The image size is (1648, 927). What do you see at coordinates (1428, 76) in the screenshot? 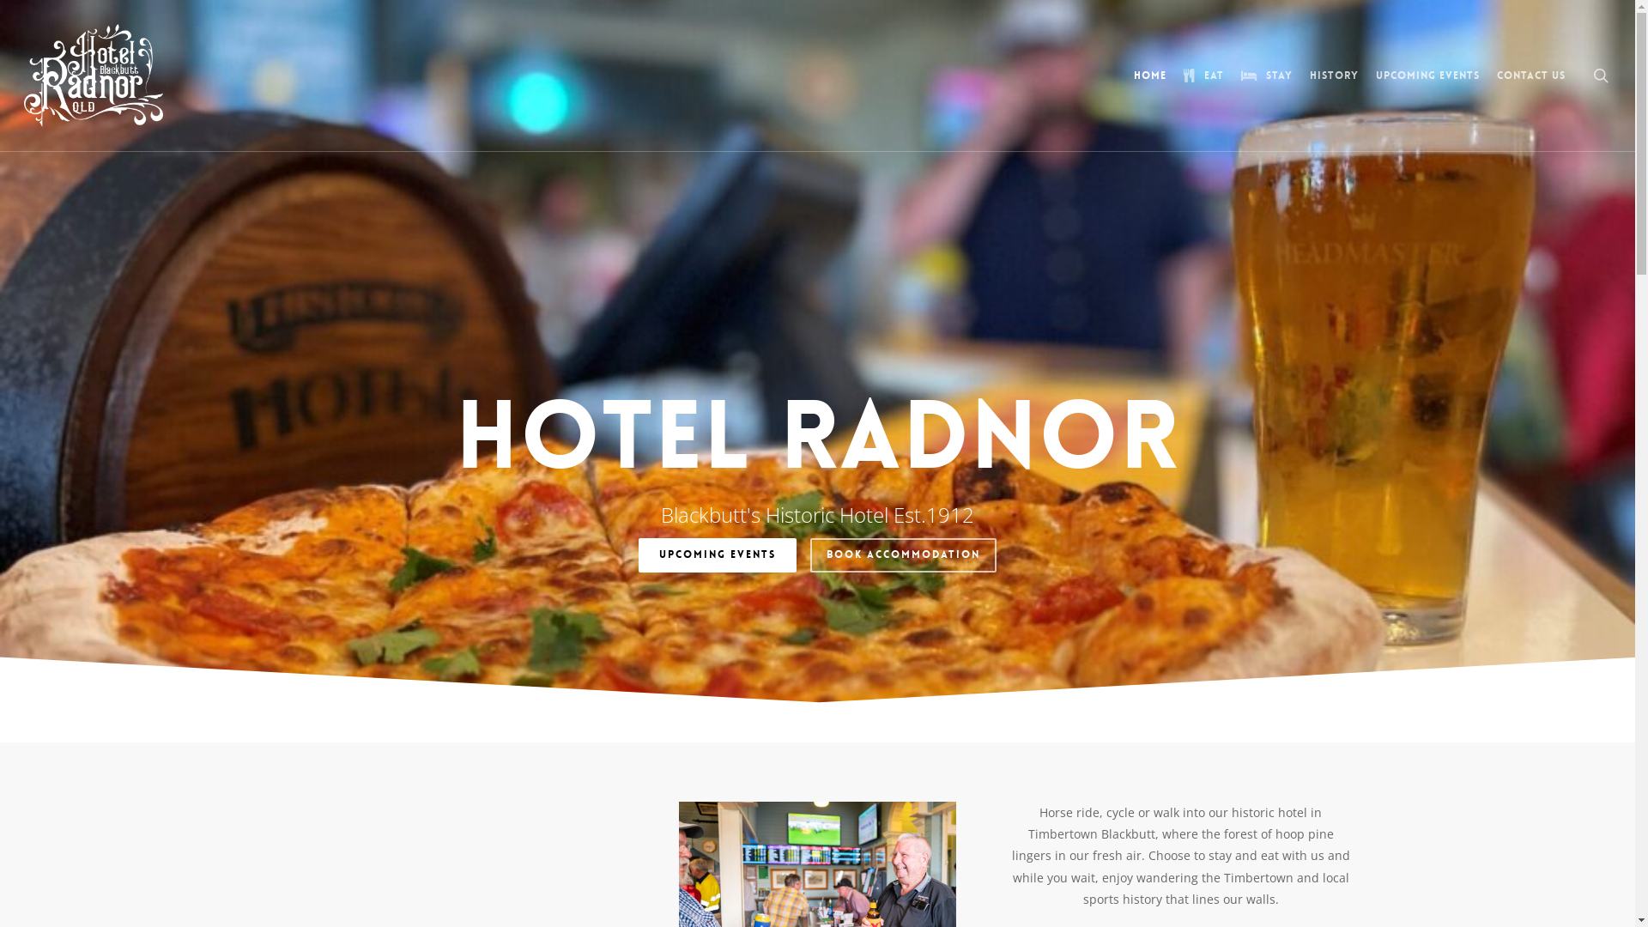
I see `Upcoming Events` at bounding box center [1428, 76].